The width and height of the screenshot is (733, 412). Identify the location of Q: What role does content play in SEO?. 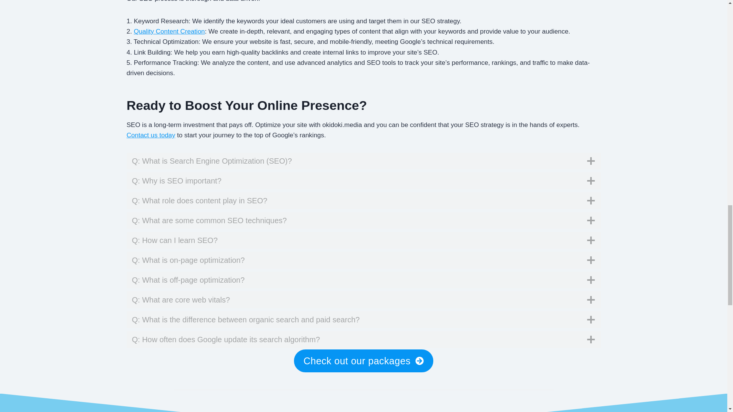
(364, 201).